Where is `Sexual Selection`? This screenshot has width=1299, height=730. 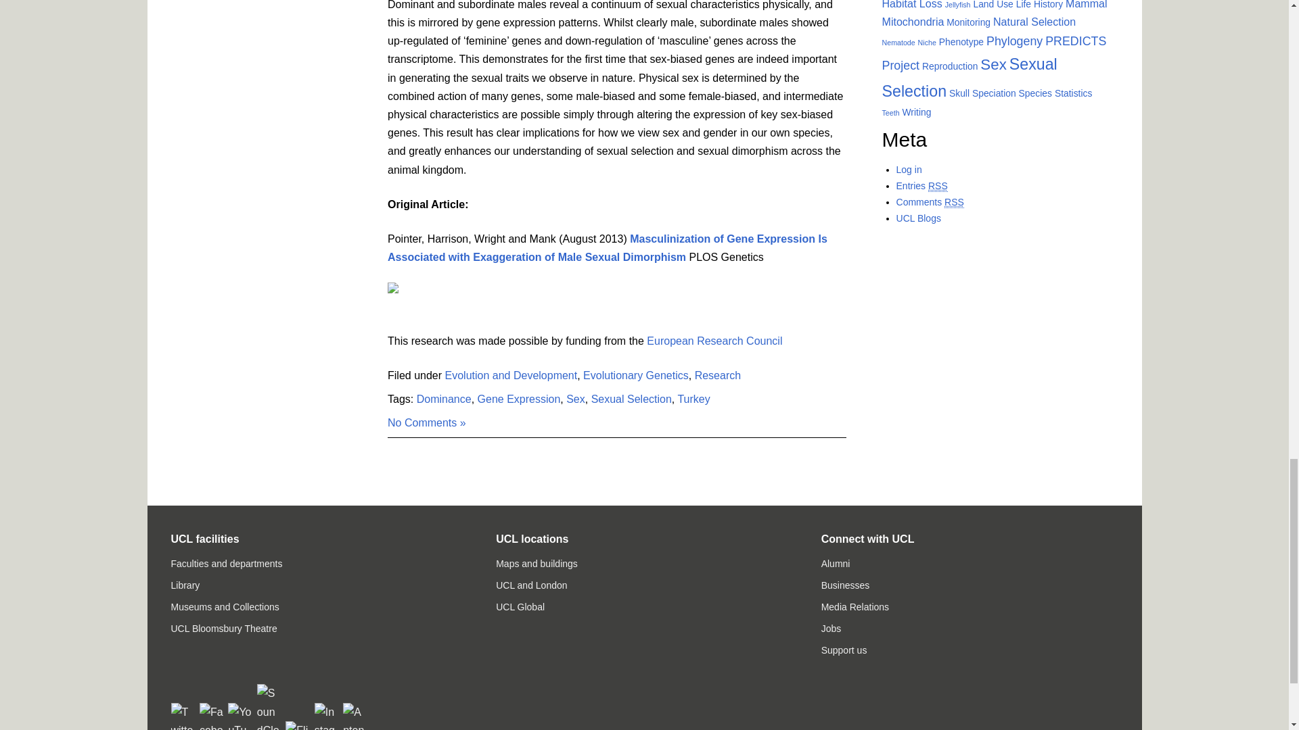
Sexual Selection is located at coordinates (631, 399).